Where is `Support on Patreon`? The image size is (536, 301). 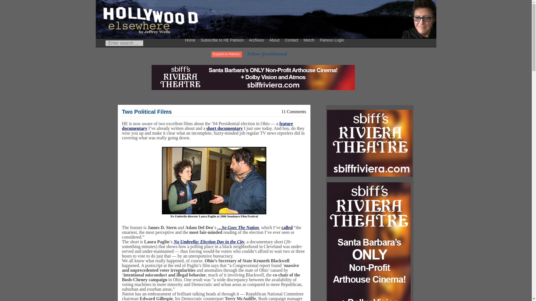
Support on Patreon is located at coordinates (226, 54).